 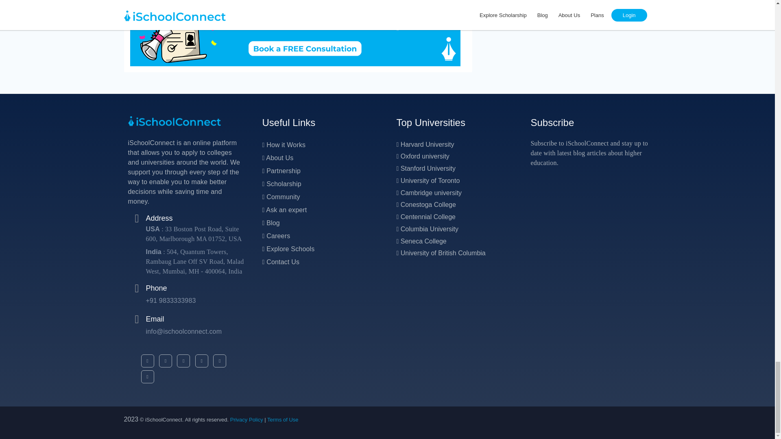 I want to click on Careers, so click(x=276, y=236).